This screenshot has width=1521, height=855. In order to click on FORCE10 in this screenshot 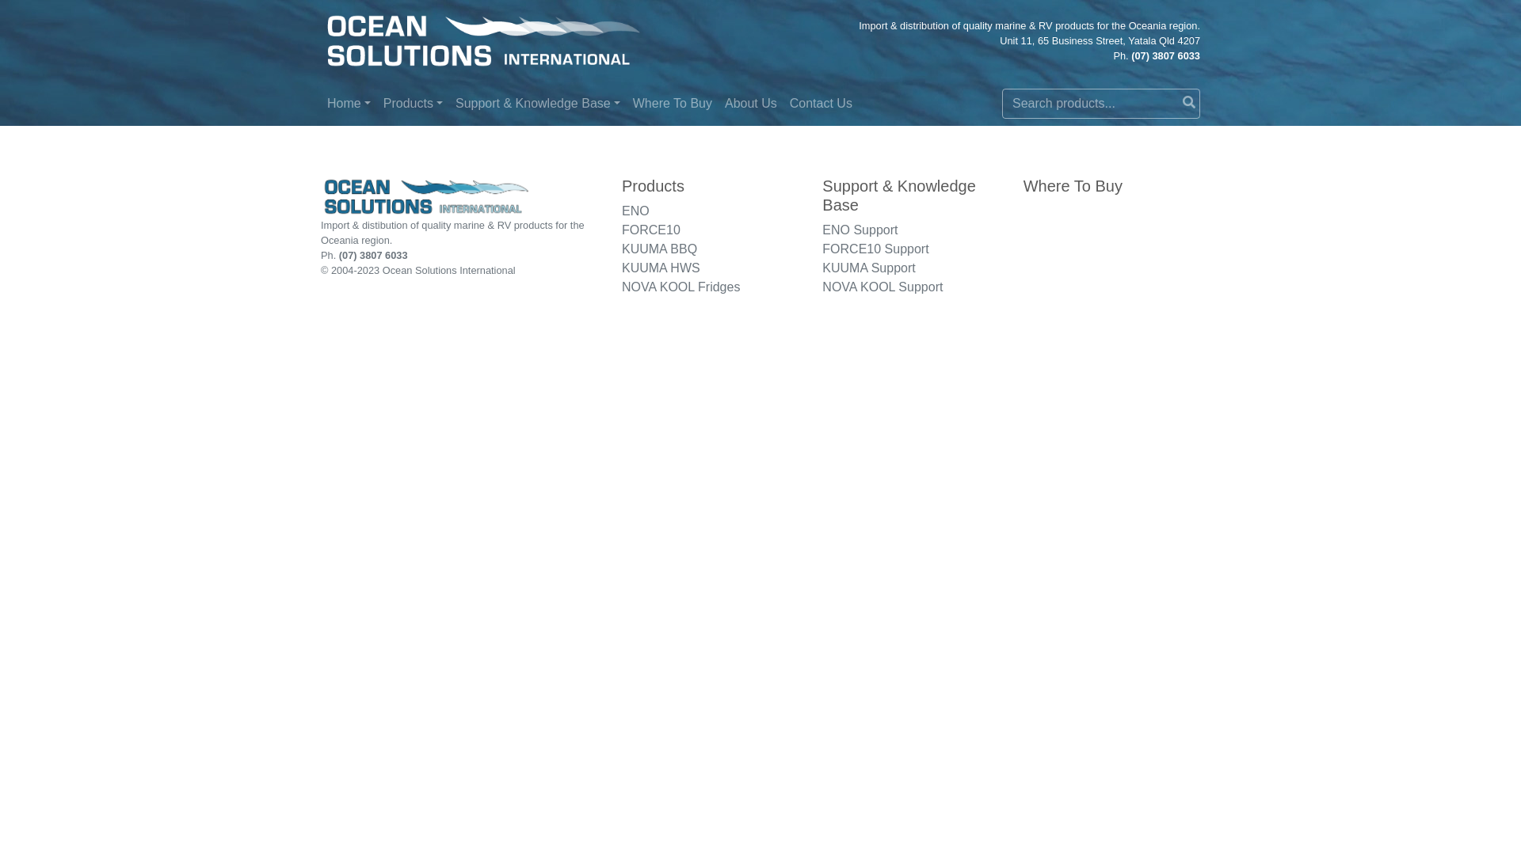, I will do `click(651, 230)`.